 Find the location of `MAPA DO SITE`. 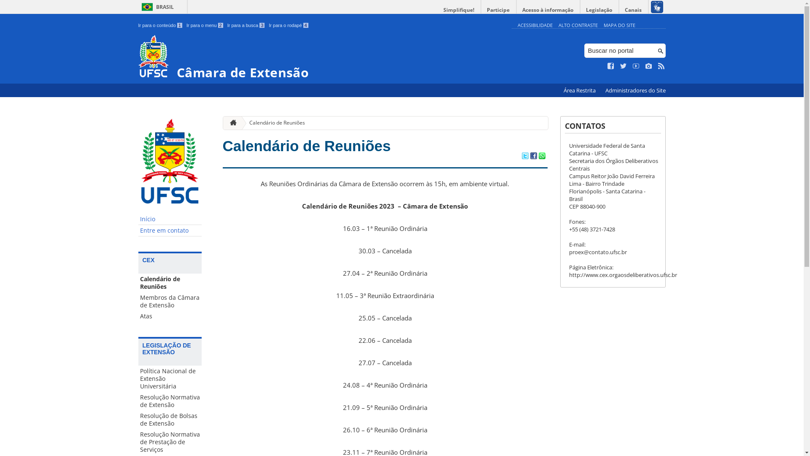

MAPA DO SITE is located at coordinates (619, 25).